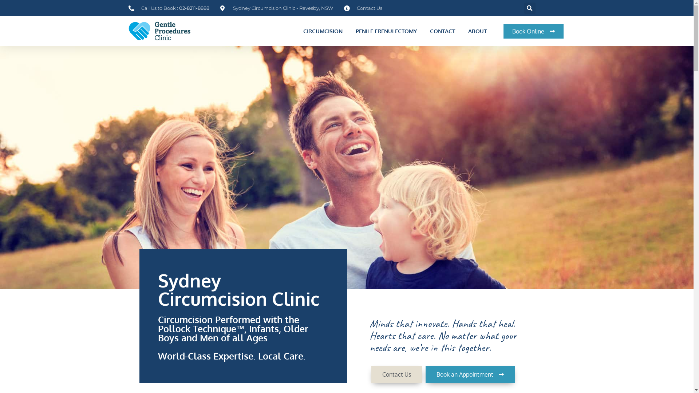 This screenshot has width=699, height=393. What do you see at coordinates (397, 374) in the screenshot?
I see `Contact Us` at bounding box center [397, 374].